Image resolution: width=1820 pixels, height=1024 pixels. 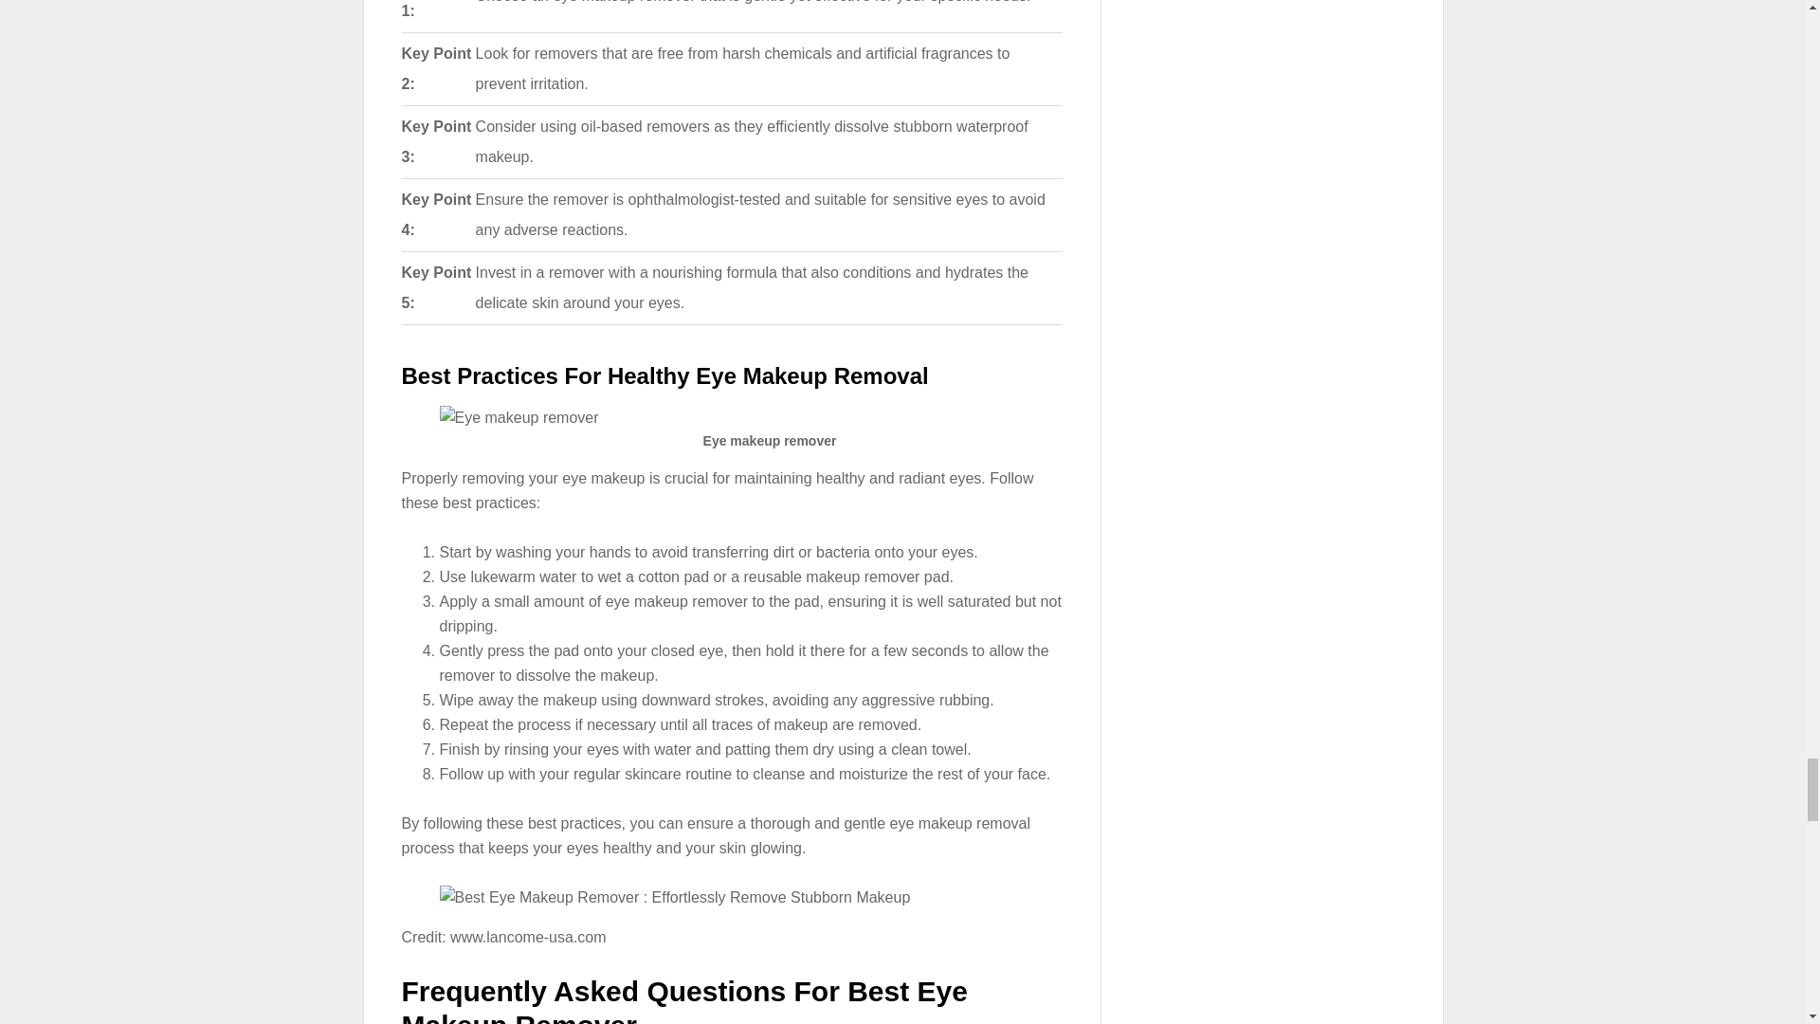 What do you see at coordinates (519, 417) in the screenshot?
I see `Eye makeup remover` at bounding box center [519, 417].